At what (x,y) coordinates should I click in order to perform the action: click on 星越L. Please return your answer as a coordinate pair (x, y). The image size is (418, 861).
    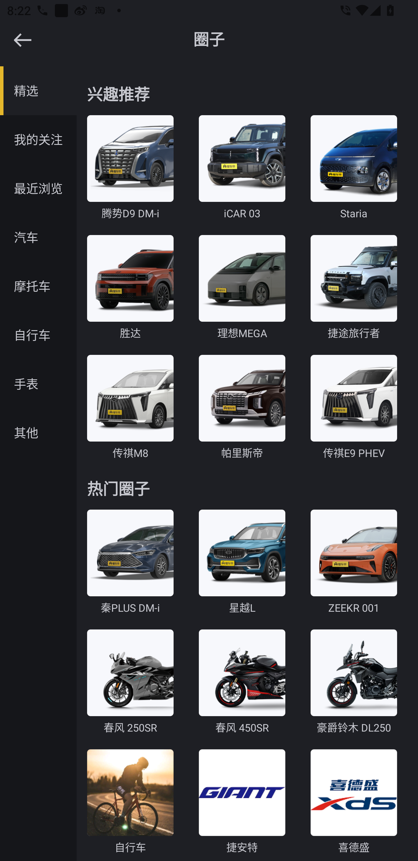
    Looking at the image, I should click on (242, 563).